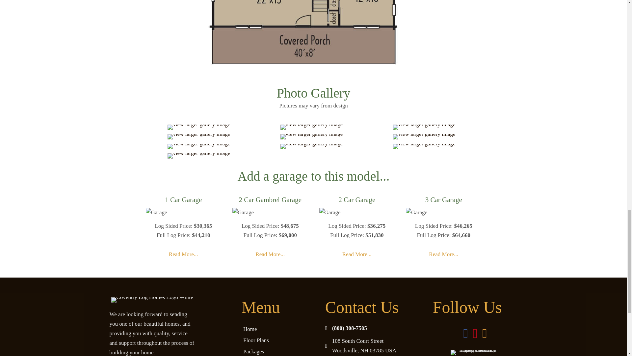 The image size is (632, 356). What do you see at coordinates (152, 300) in the screenshot?
I see `Coventry Log Homes Logo` at bounding box center [152, 300].